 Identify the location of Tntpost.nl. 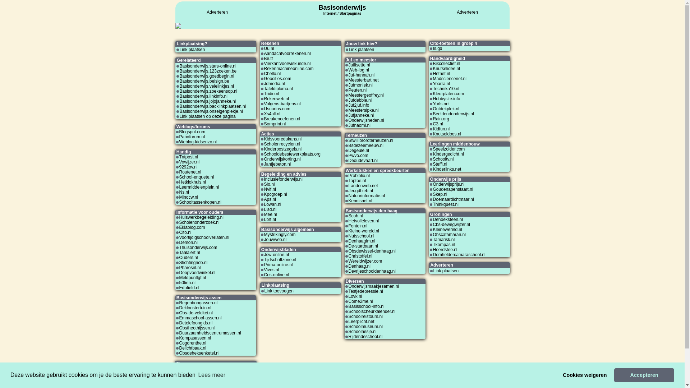
(188, 157).